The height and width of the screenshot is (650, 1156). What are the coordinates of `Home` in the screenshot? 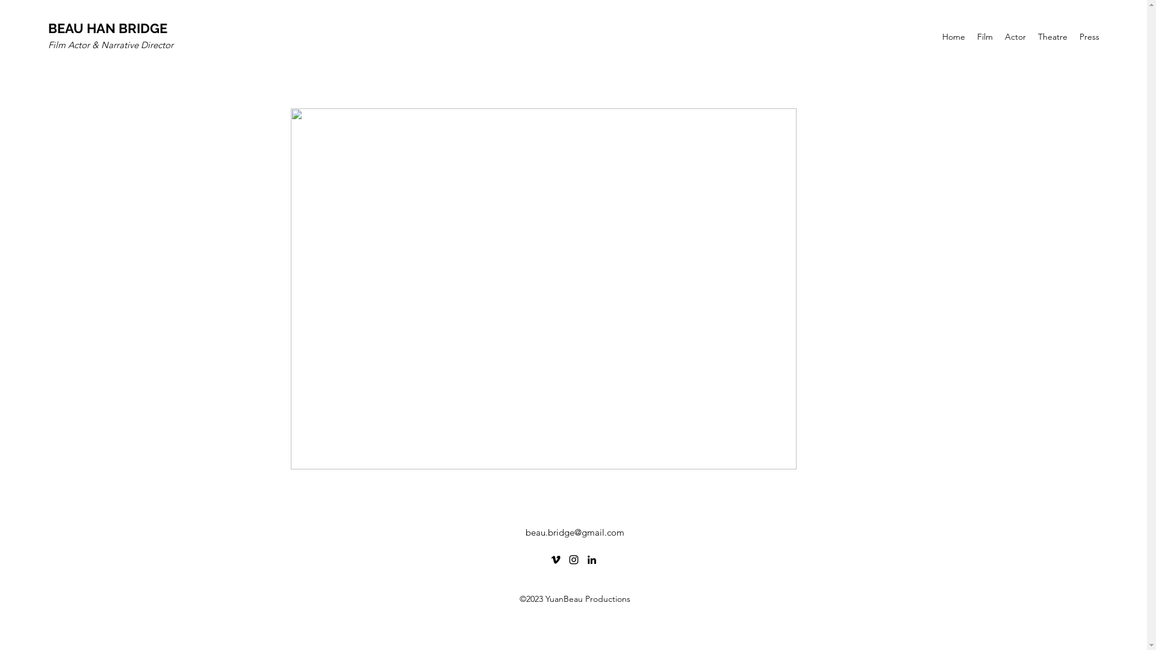 It's located at (954, 37).